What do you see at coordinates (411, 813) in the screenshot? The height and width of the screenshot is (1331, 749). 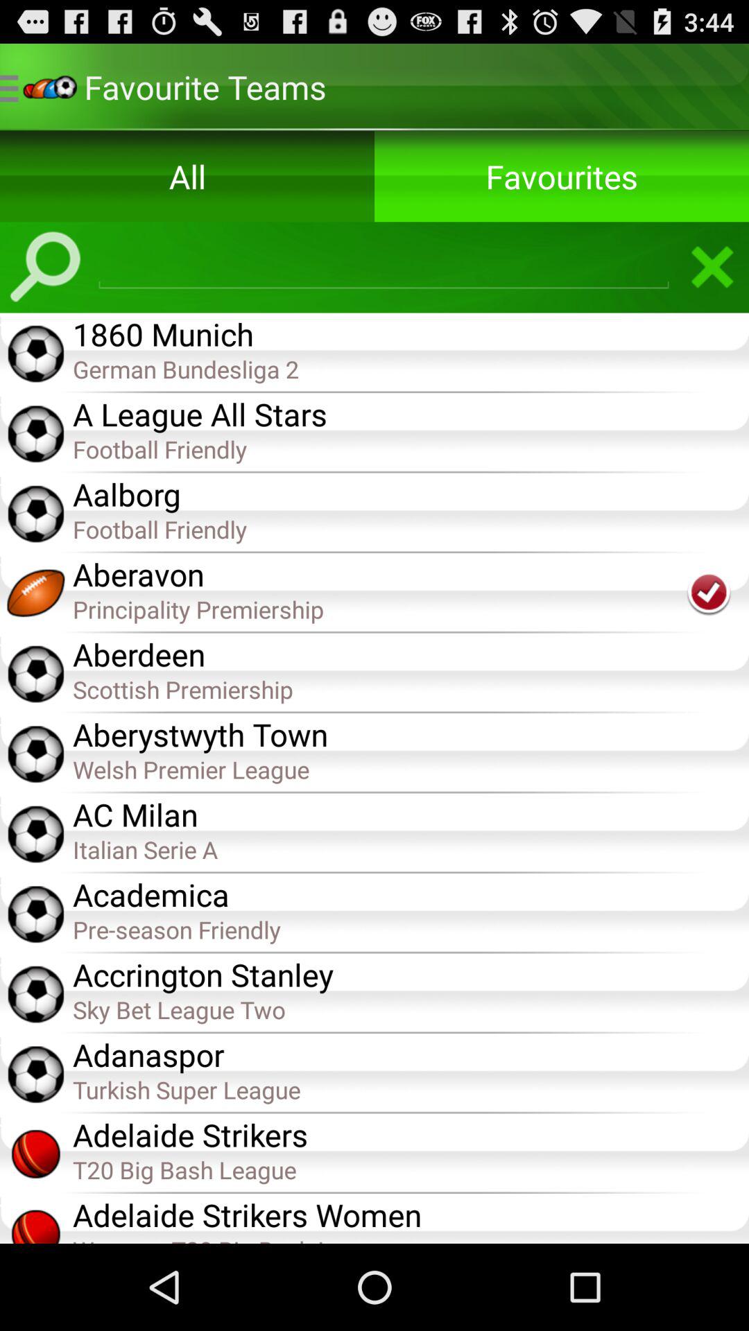 I see `launch ac milan item` at bounding box center [411, 813].